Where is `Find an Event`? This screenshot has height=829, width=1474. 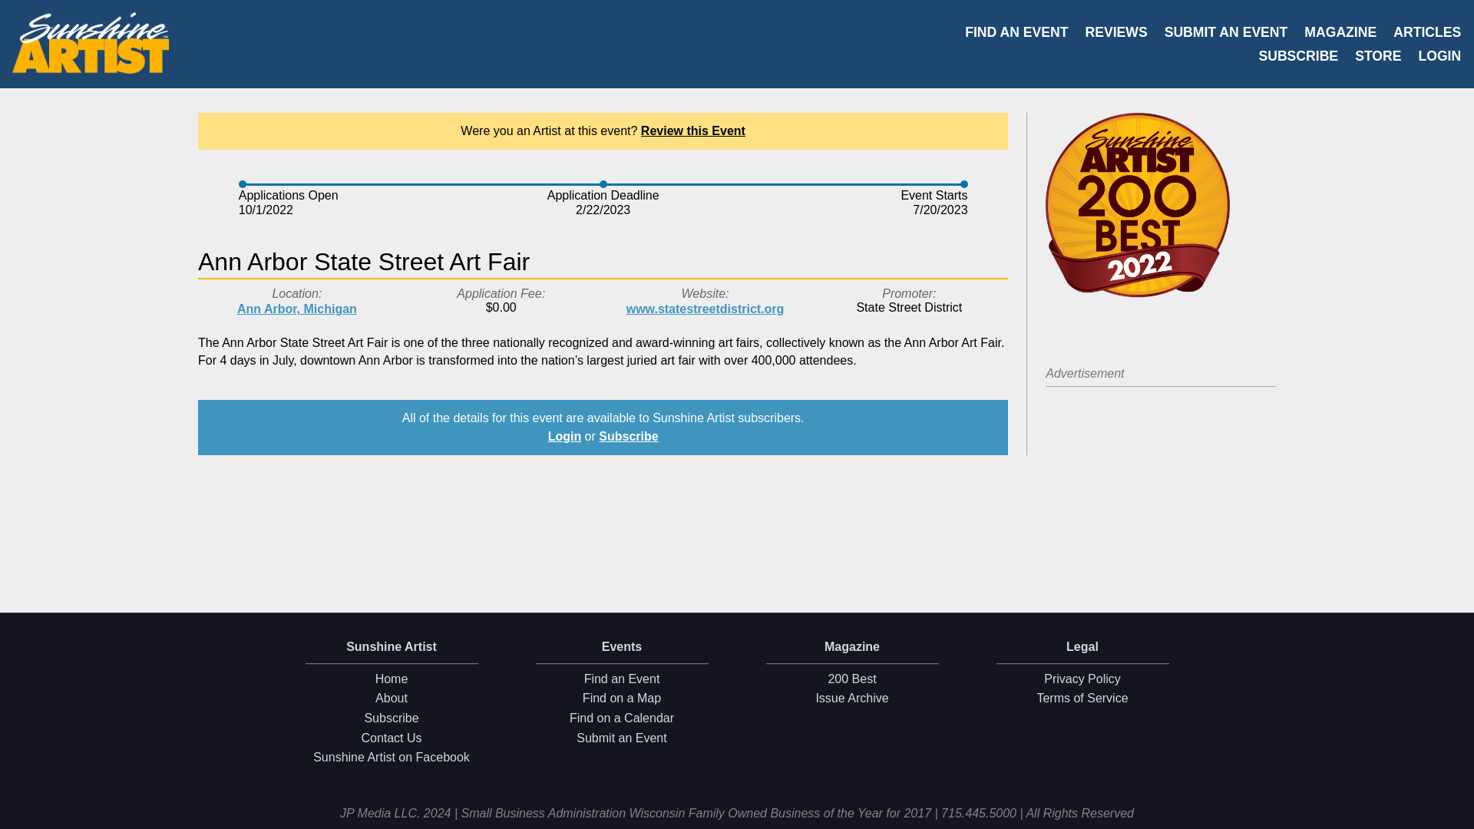 Find an Event is located at coordinates (622, 679).